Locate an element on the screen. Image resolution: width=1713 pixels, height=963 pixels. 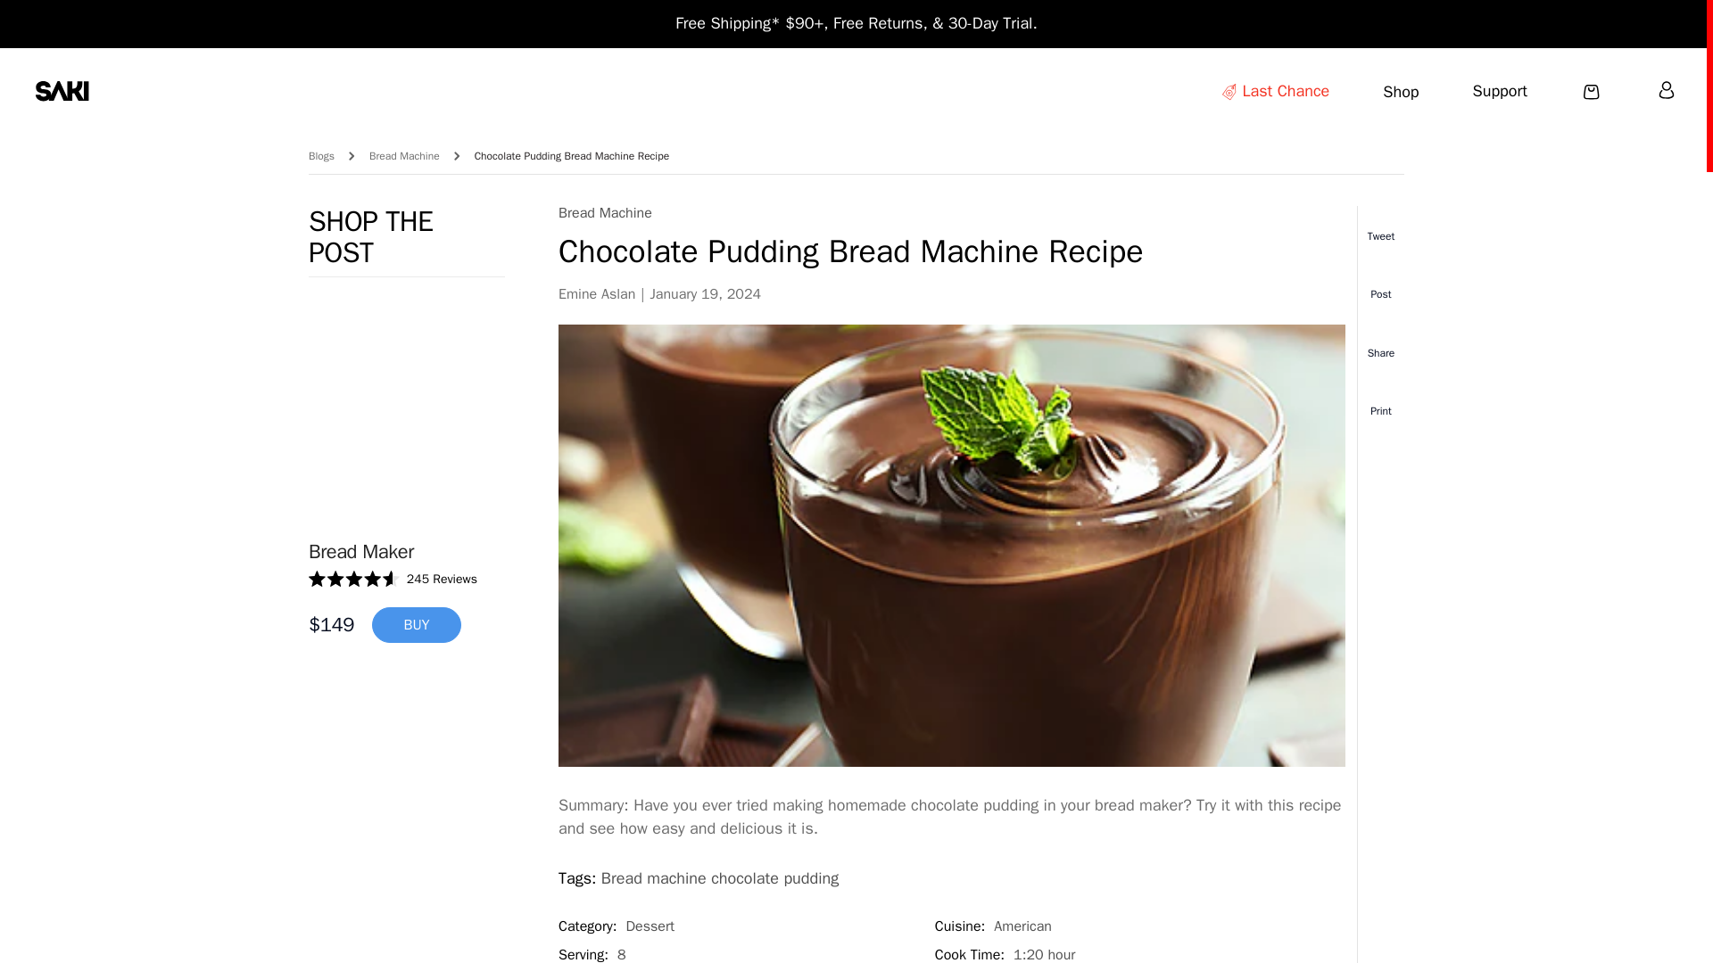
Shop is located at coordinates (1400, 92).